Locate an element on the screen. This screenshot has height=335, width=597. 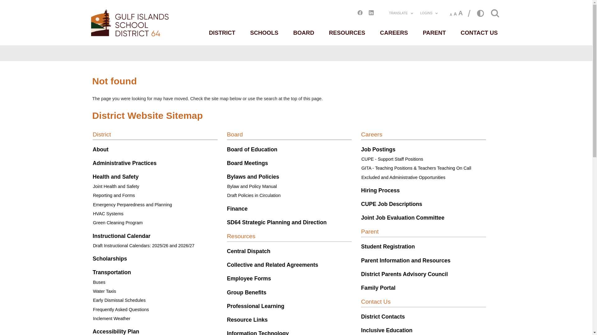
TRANSLATE is located at coordinates (500, 17).